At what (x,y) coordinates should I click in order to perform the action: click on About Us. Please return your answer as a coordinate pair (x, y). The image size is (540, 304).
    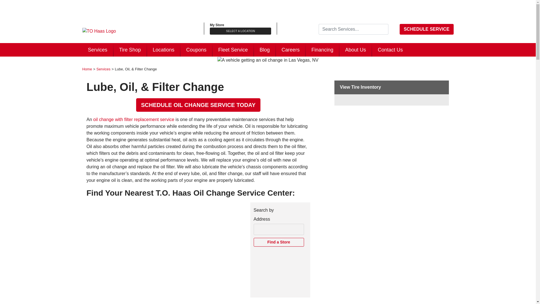
    Looking at the image, I should click on (355, 50).